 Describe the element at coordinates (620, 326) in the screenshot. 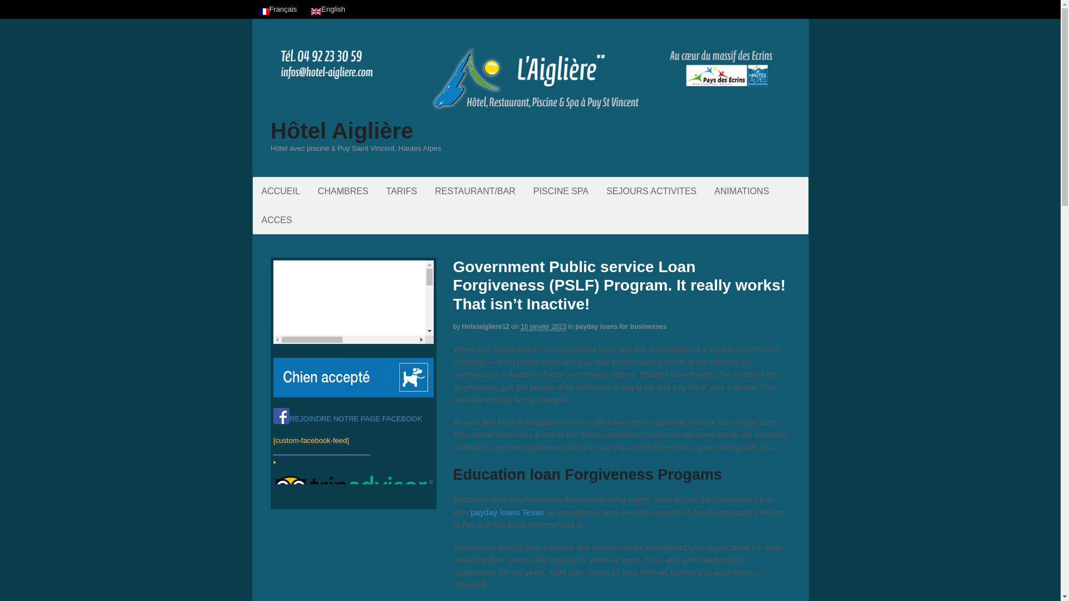

I see `payday loans for businesses` at that location.